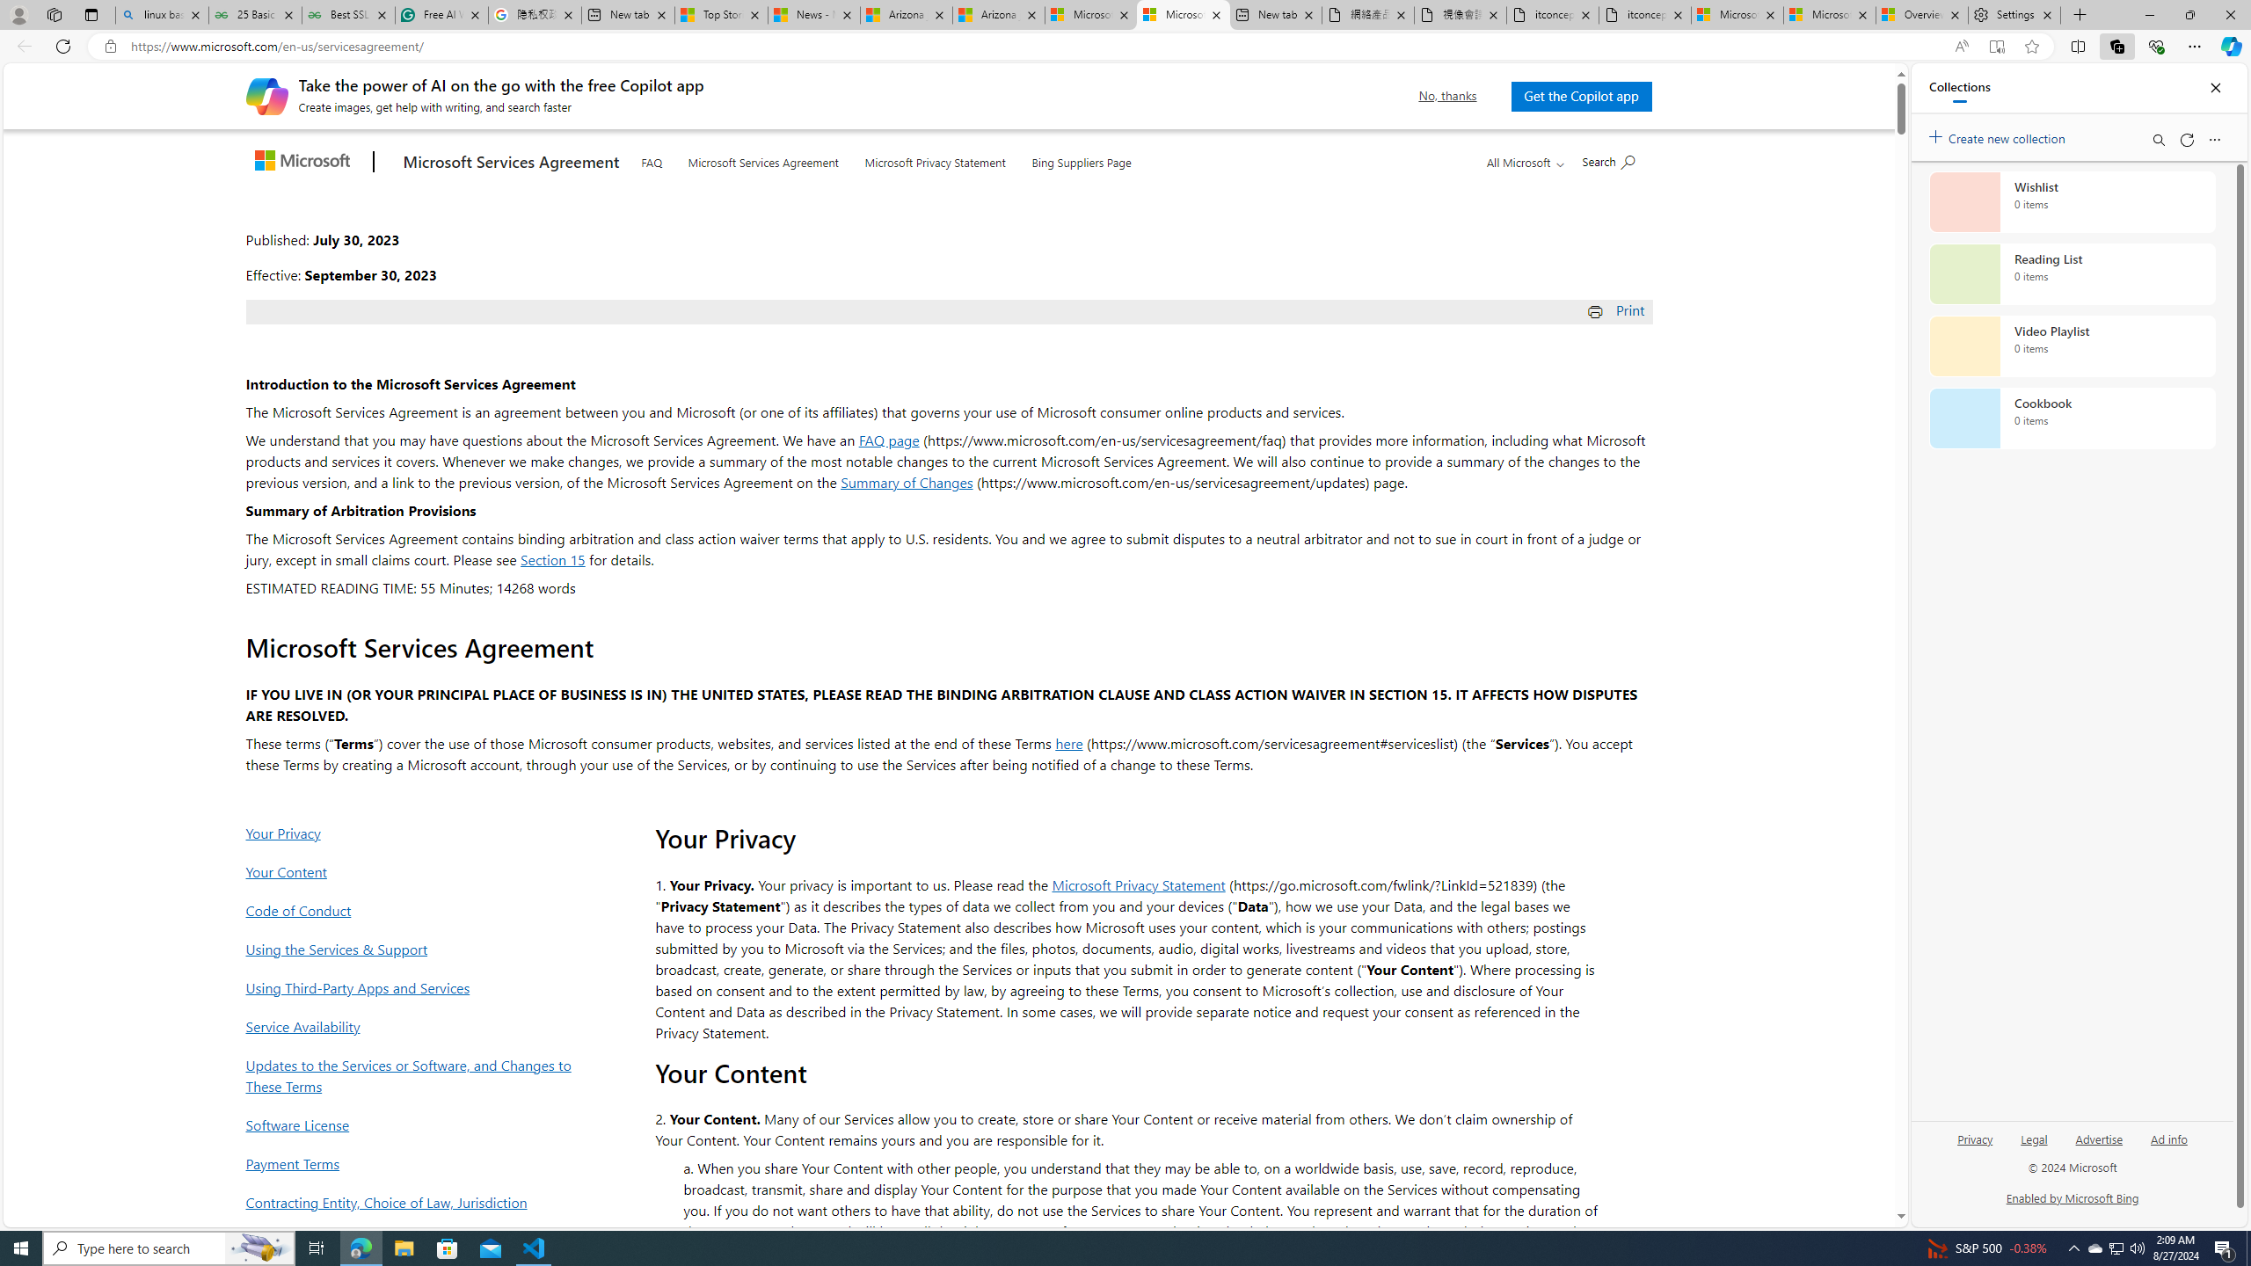 The height and width of the screenshot is (1266, 2251). I want to click on Print, so click(1618, 309).